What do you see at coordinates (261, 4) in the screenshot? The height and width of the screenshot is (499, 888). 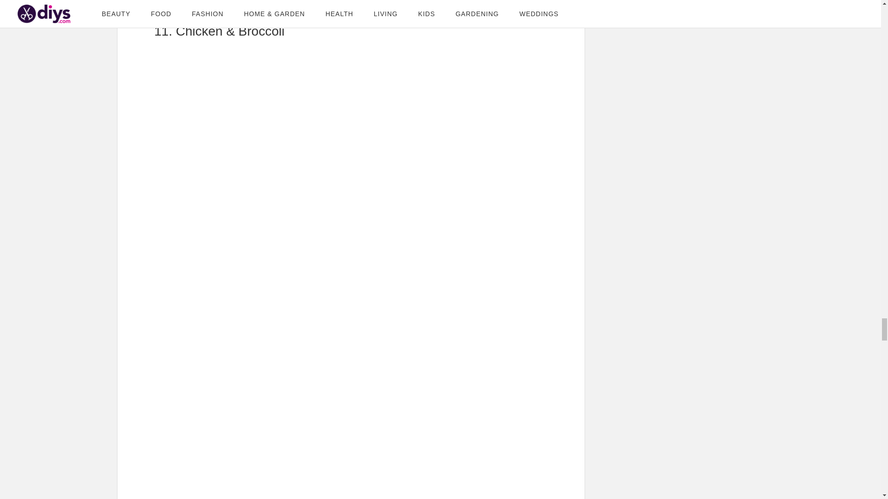 I see `Sprinkles and Sprouts` at bounding box center [261, 4].